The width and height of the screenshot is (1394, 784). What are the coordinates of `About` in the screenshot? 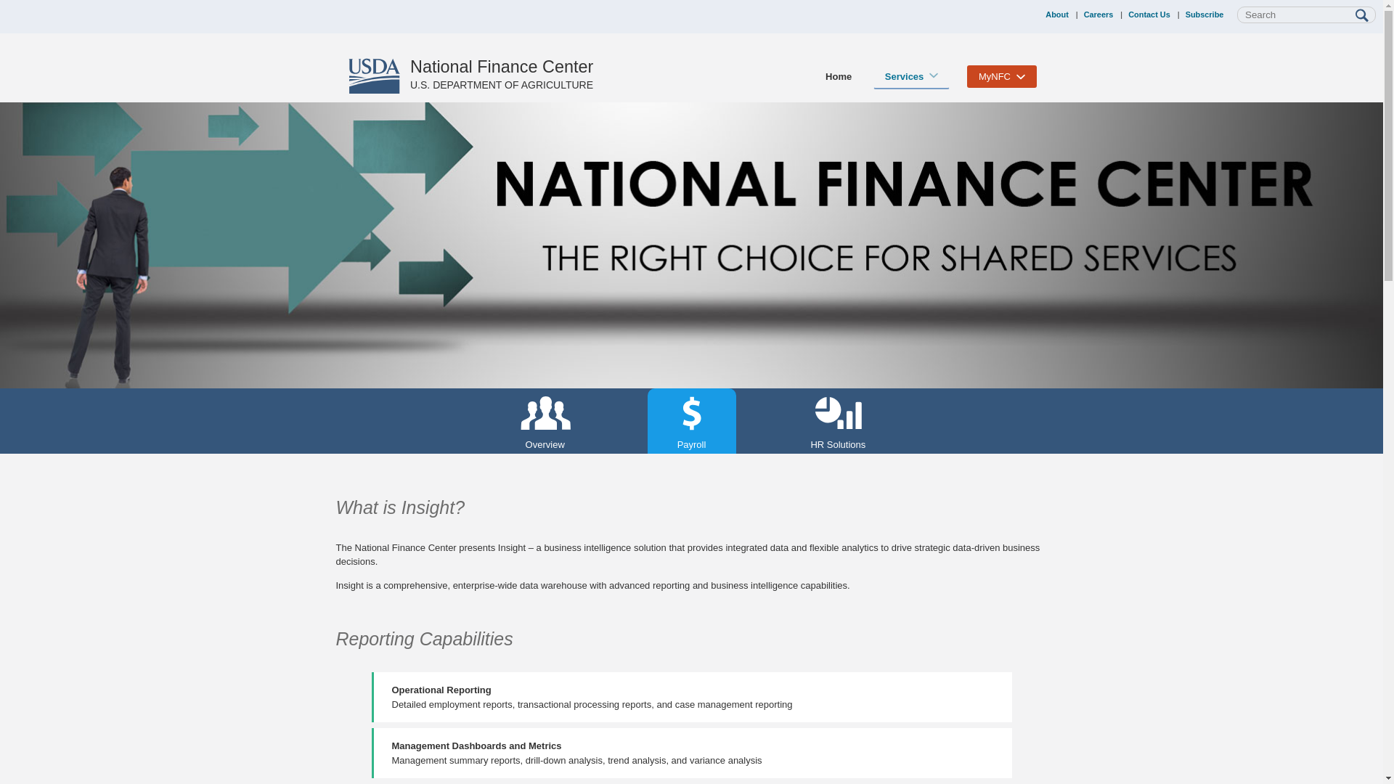 It's located at (1057, 15).